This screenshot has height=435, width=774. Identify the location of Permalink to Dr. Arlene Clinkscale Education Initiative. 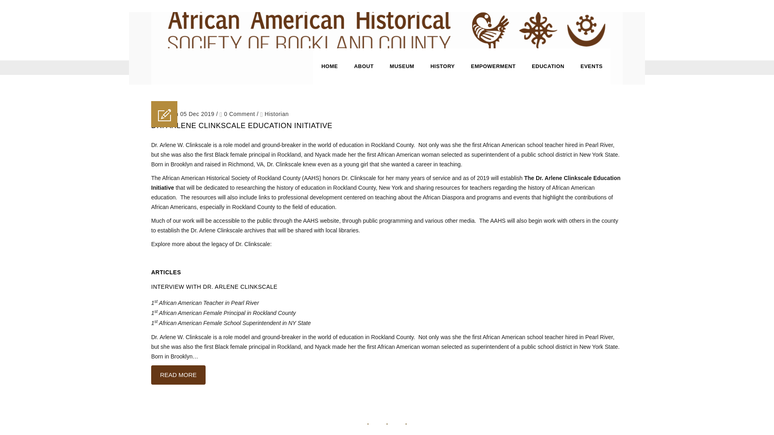
(241, 126).